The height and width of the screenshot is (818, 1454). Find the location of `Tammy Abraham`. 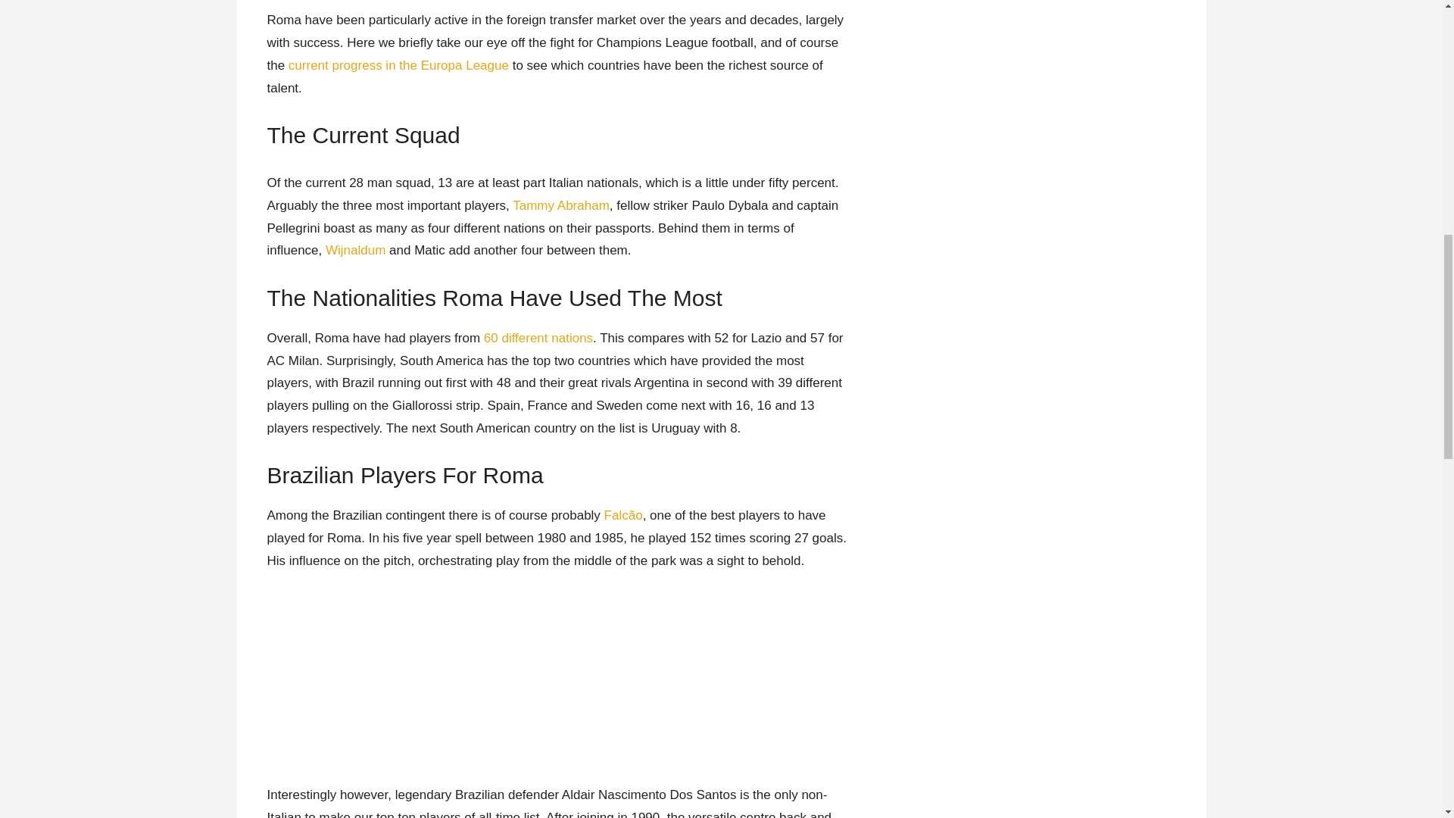

Tammy Abraham is located at coordinates (560, 205).